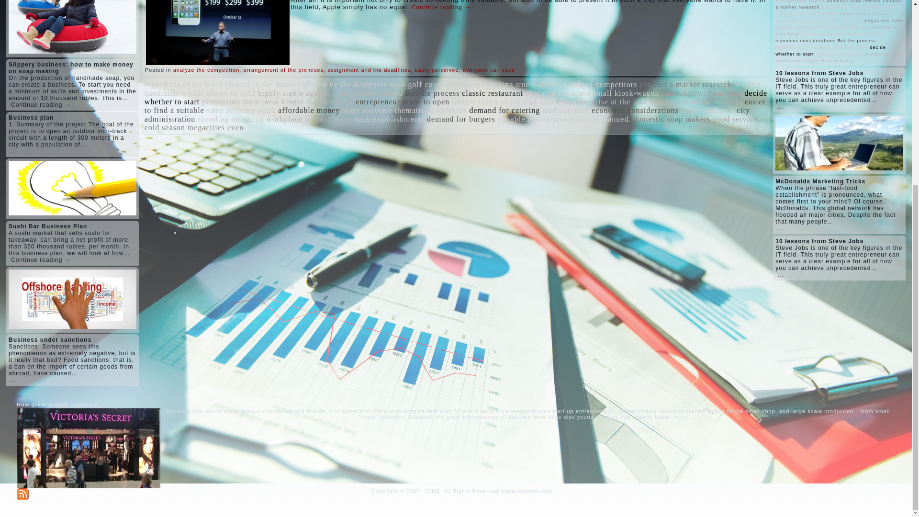 This screenshot has width=919, height=517. I want to click on 1 topics, so click(262, 84).